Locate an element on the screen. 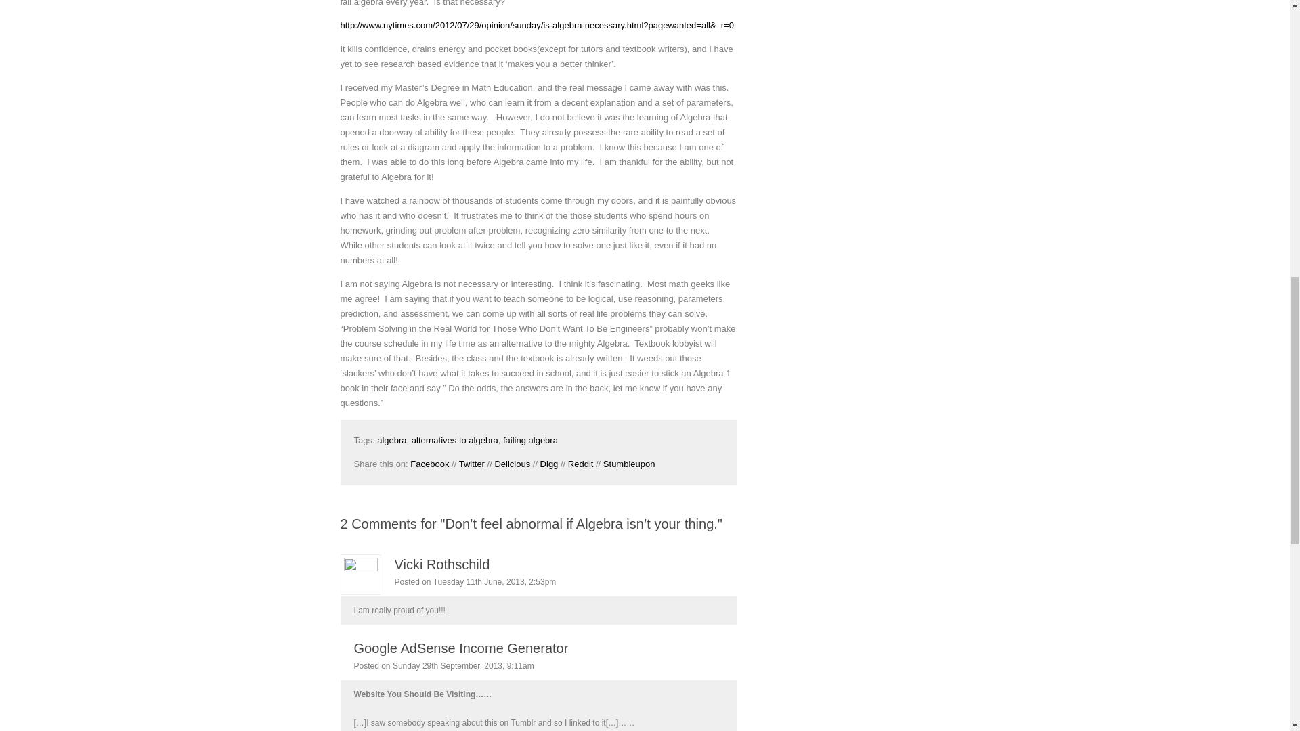  Delicious is located at coordinates (512, 464).